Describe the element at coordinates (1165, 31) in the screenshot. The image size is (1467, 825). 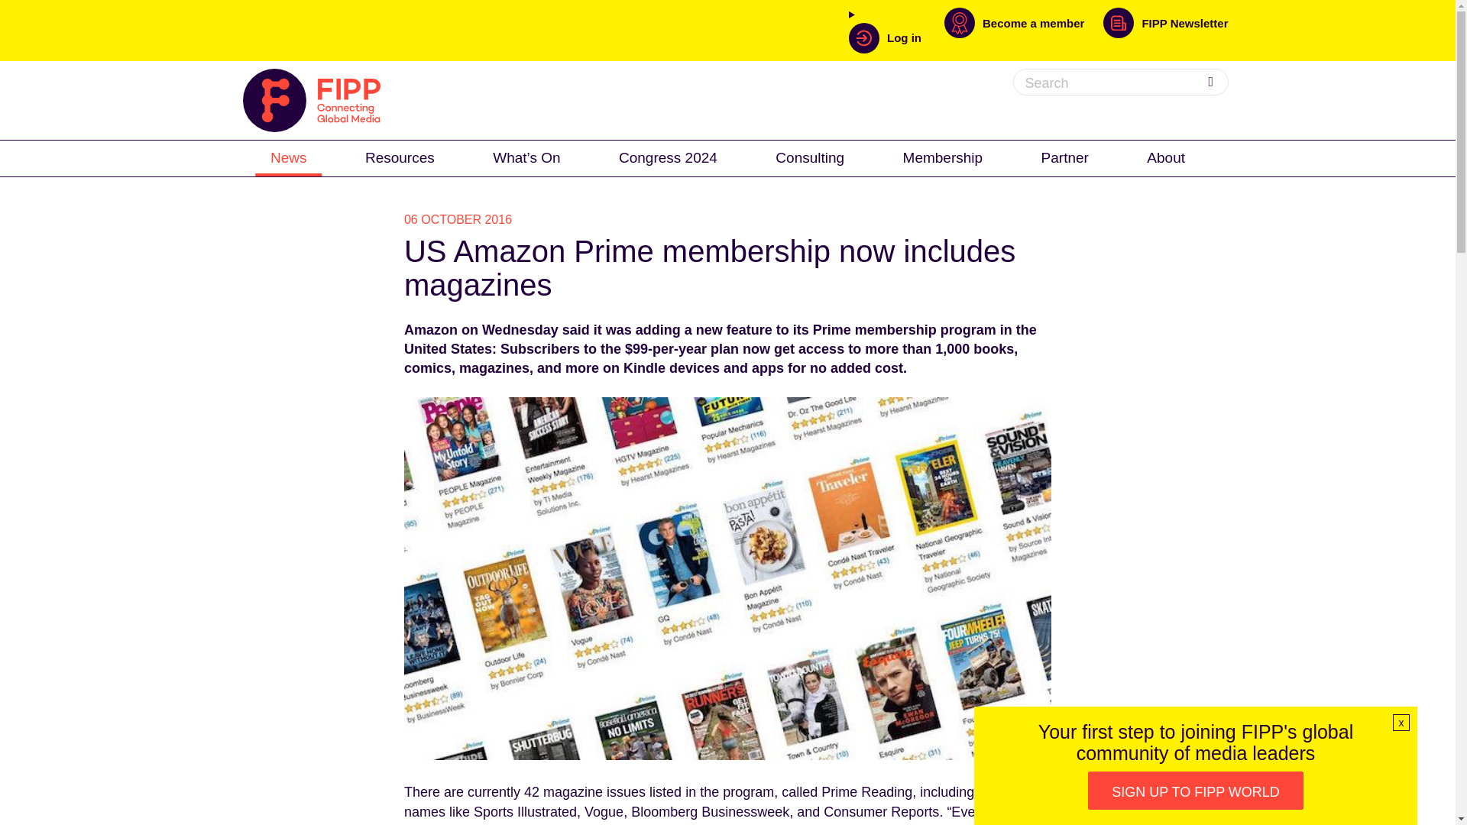
I see `FIPP Newsletter` at that location.